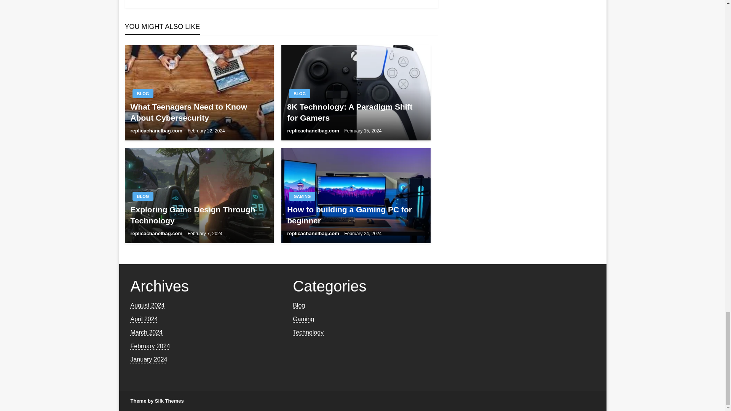 The width and height of the screenshot is (731, 411). What do you see at coordinates (199, 215) in the screenshot?
I see `Exploring Game Design Through Technology` at bounding box center [199, 215].